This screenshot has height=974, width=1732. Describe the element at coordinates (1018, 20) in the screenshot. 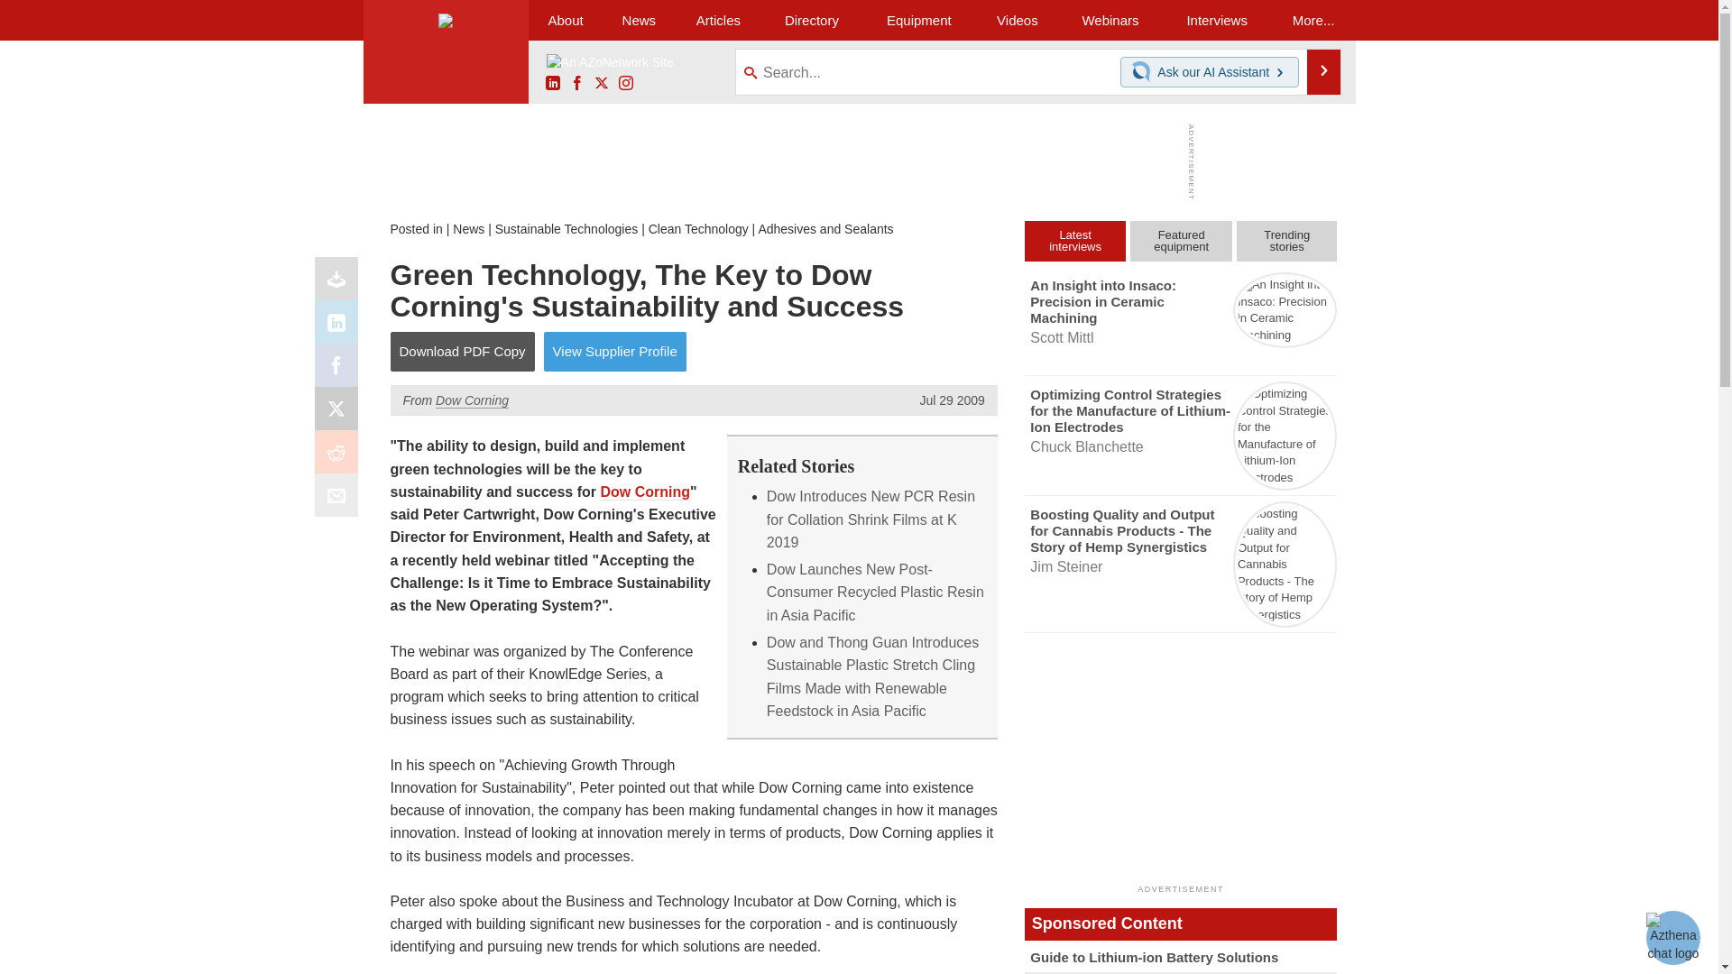

I see `Videos` at that location.